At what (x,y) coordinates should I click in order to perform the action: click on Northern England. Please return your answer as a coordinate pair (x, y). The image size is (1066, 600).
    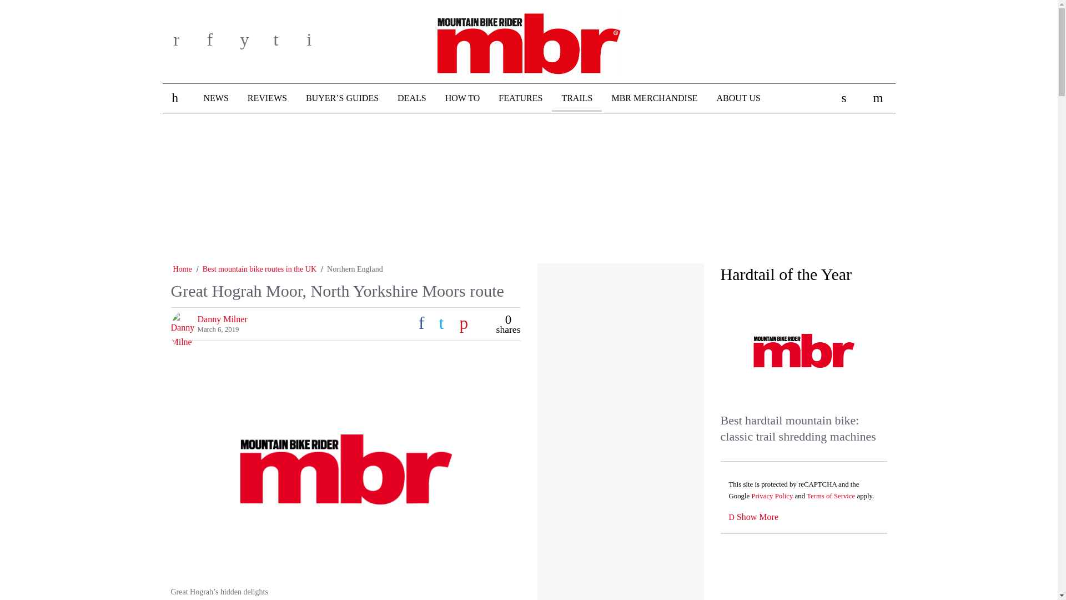
    Looking at the image, I should click on (355, 269).